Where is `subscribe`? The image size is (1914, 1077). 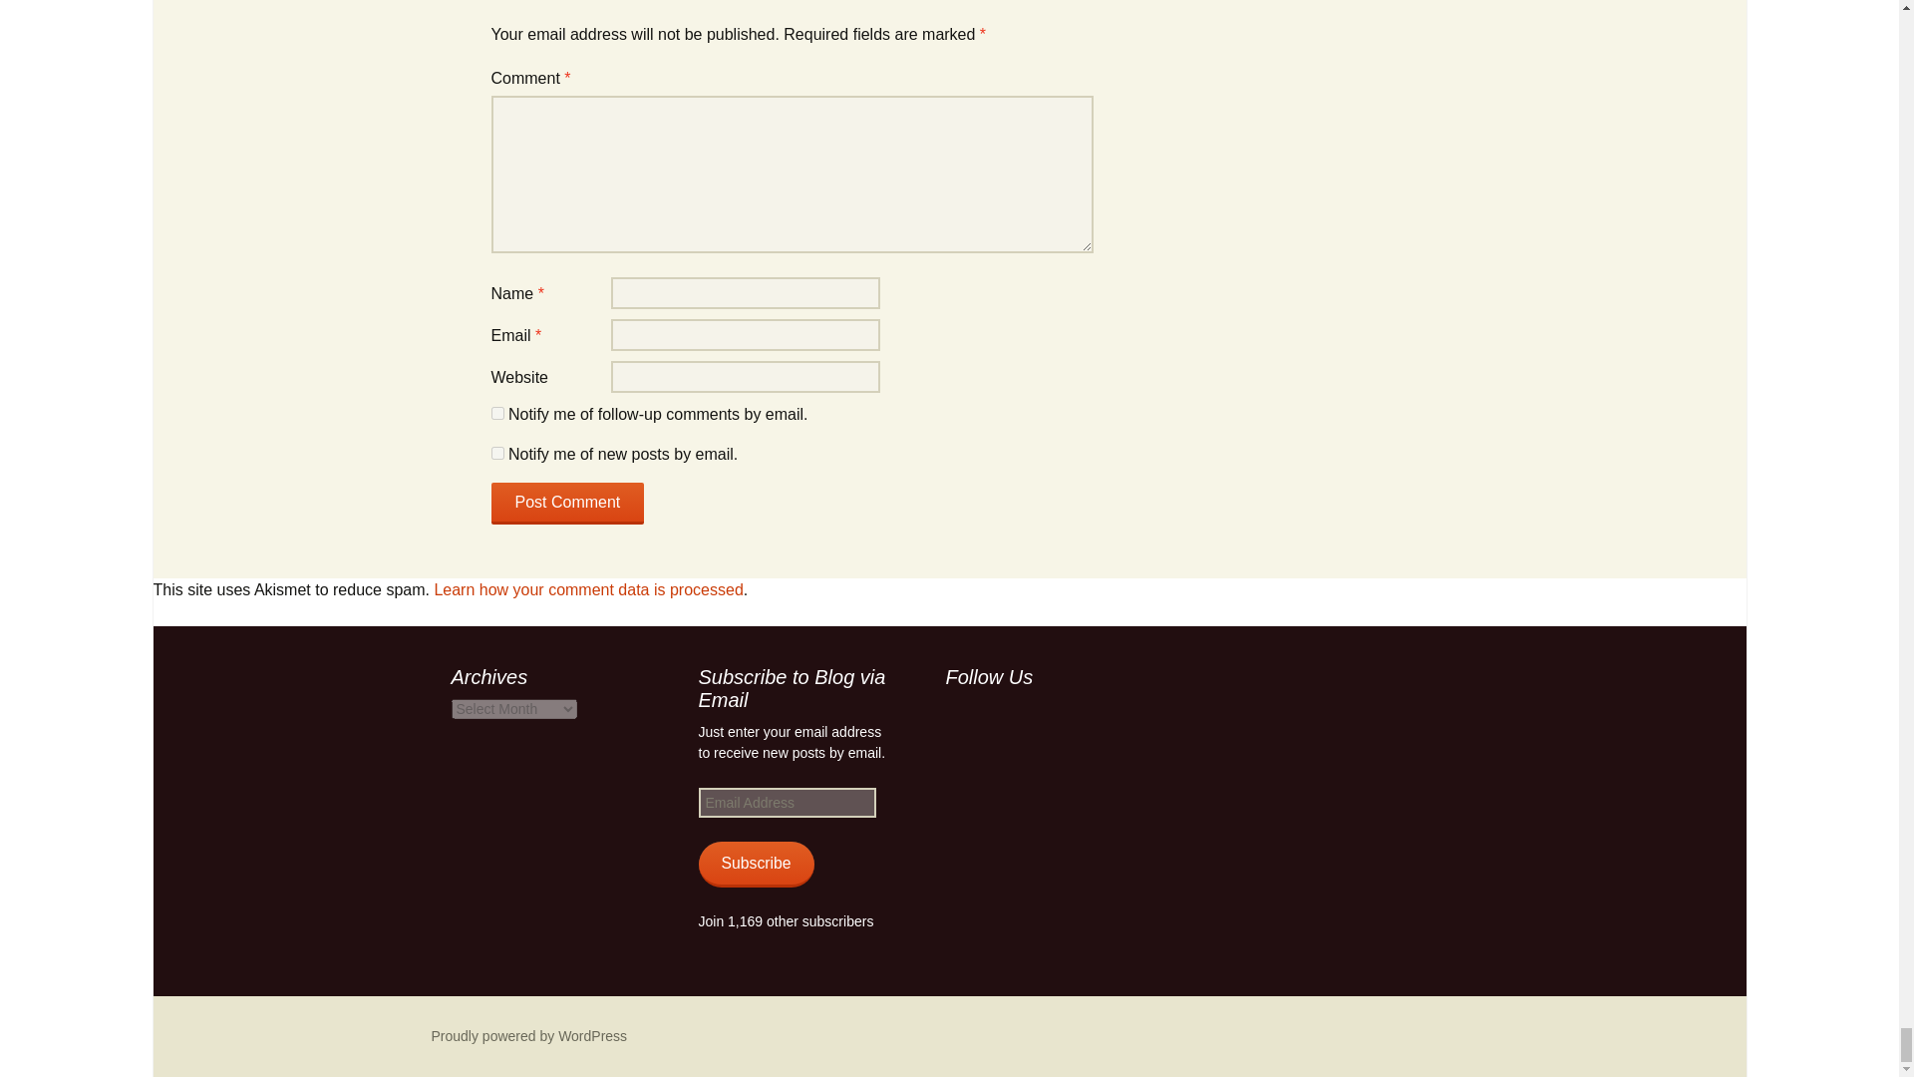 subscribe is located at coordinates (496, 453).